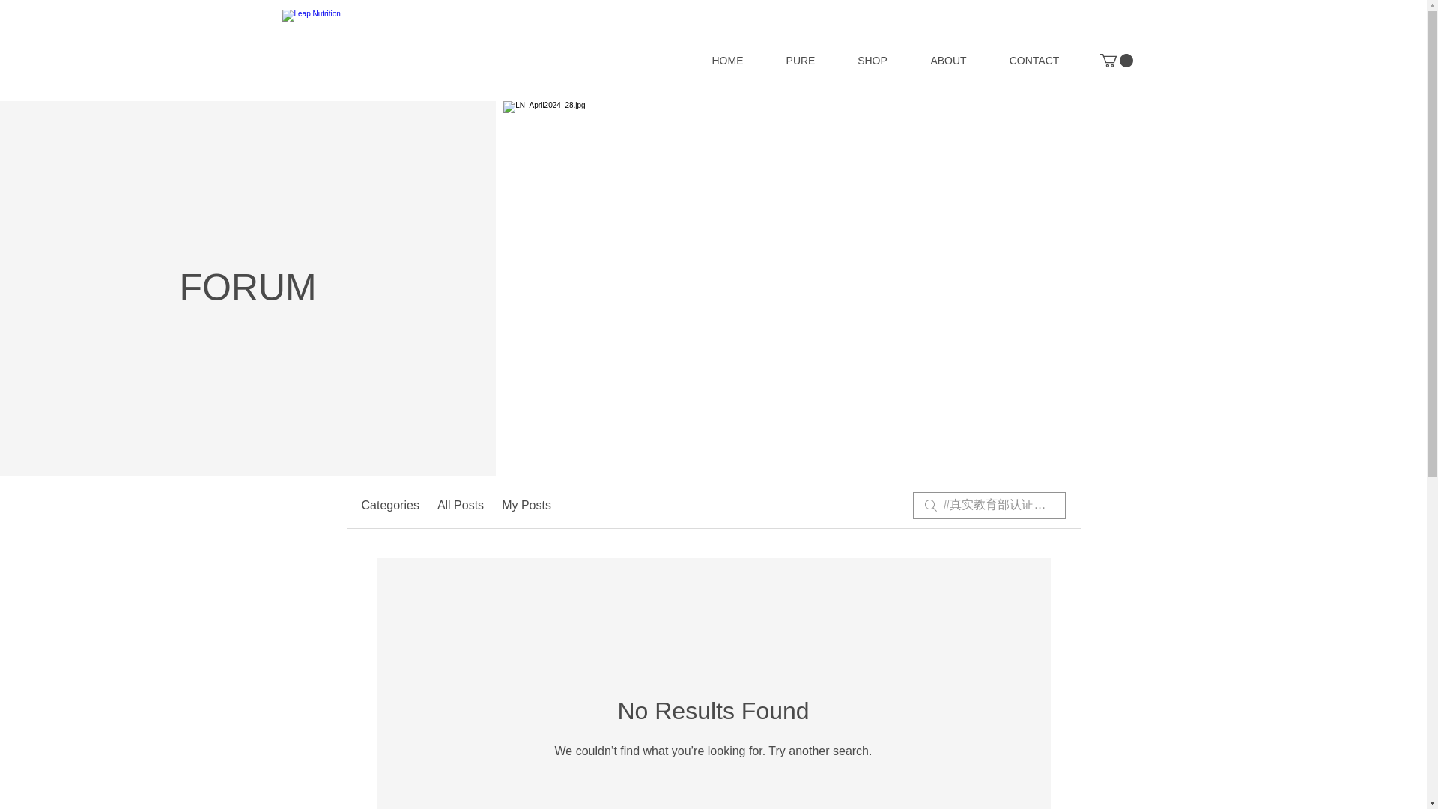 The image size is (1438, 809). I want to click on HOME, so click(727, 60).